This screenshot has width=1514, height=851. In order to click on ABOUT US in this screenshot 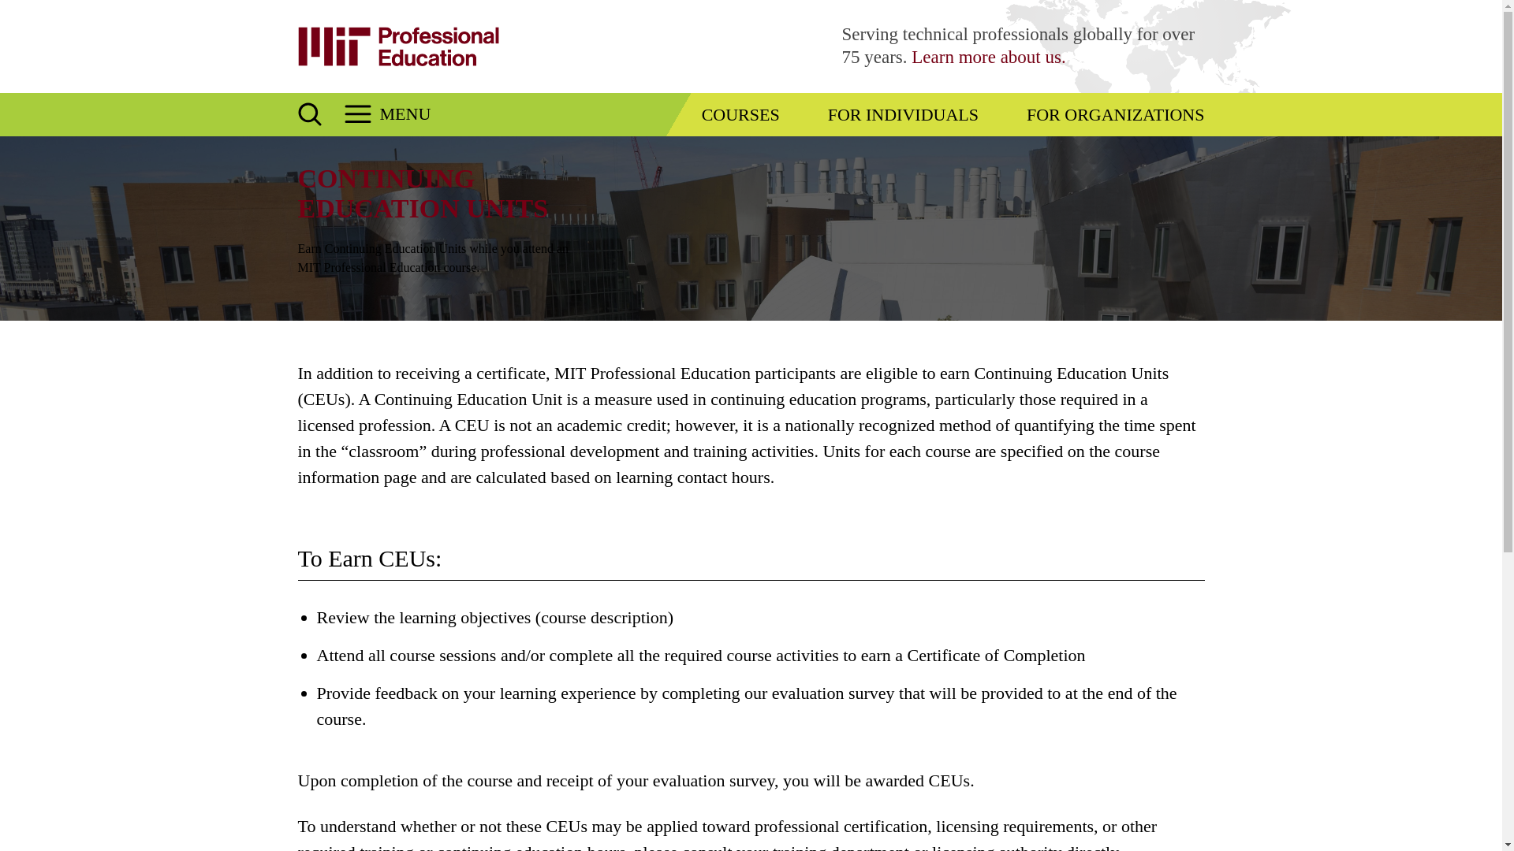, I will do `click(988, 57)`.